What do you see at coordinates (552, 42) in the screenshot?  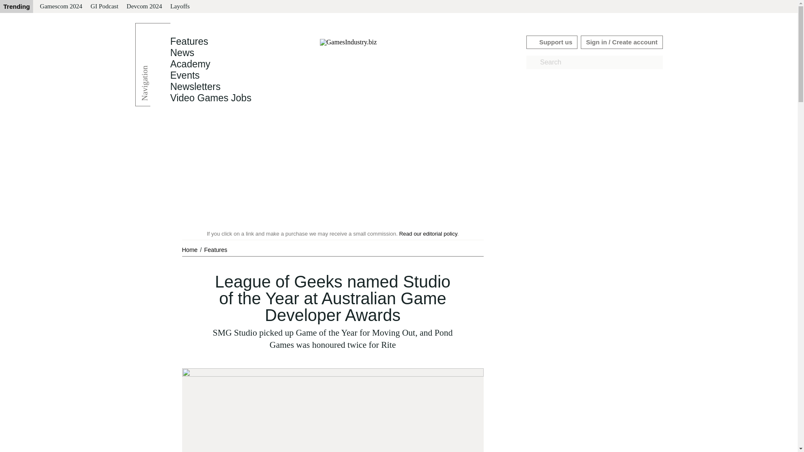 I see `Support us` at bounding box center [552, 42].